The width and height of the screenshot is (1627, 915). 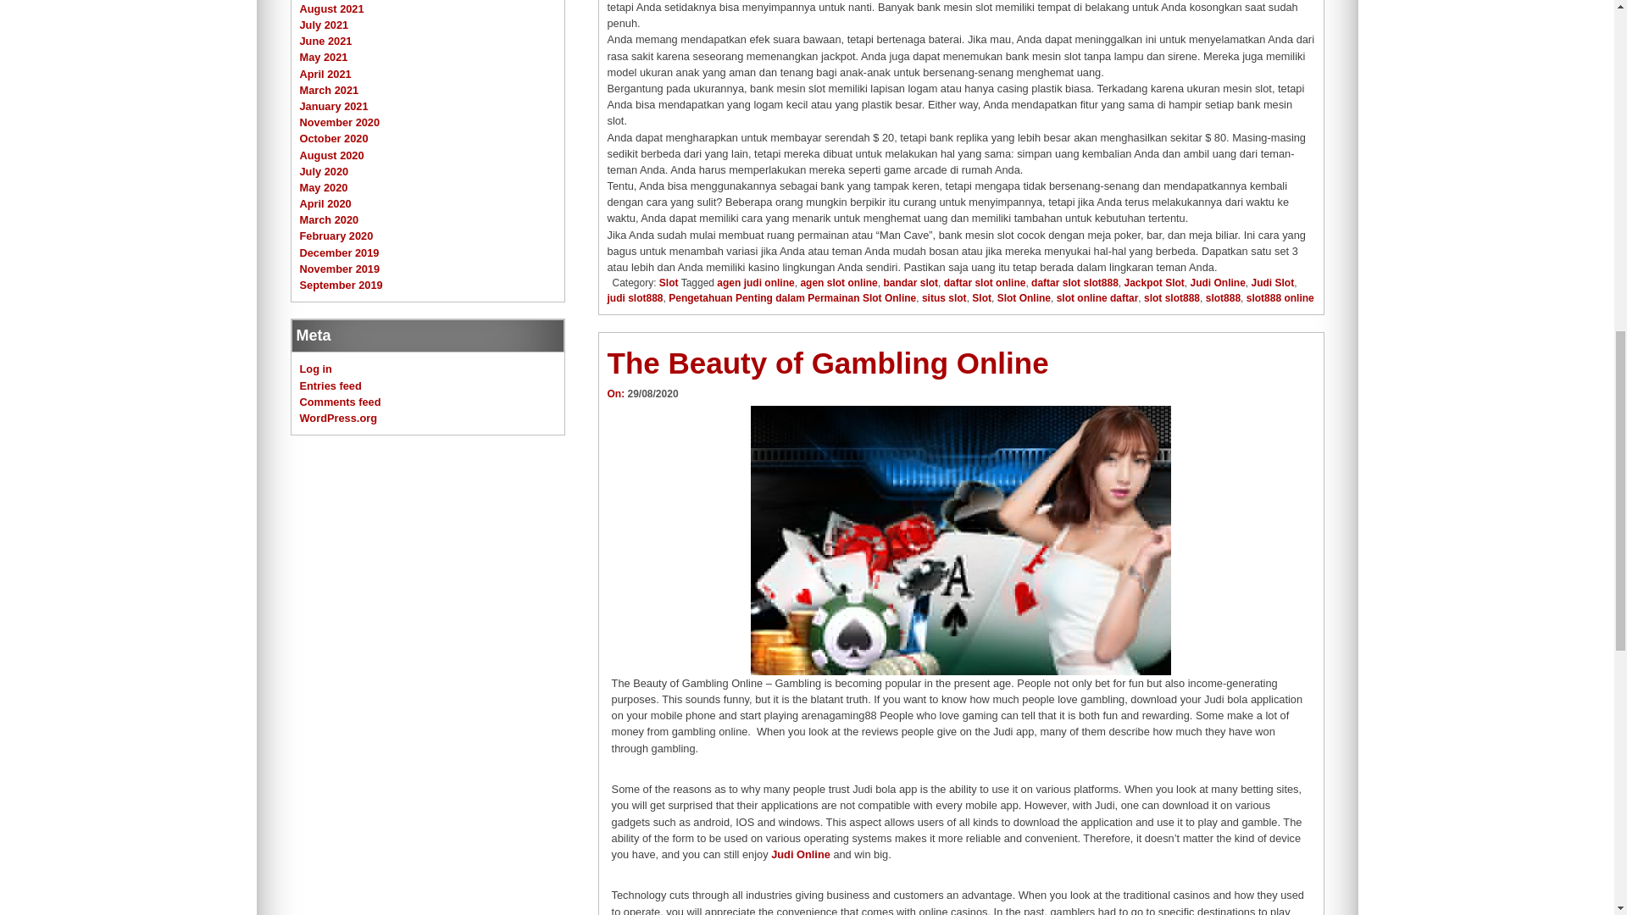 What do you see at coordinates (1280, 297) in the screenshot?
I see `slot888 online` at bounding box center [1280, 297].